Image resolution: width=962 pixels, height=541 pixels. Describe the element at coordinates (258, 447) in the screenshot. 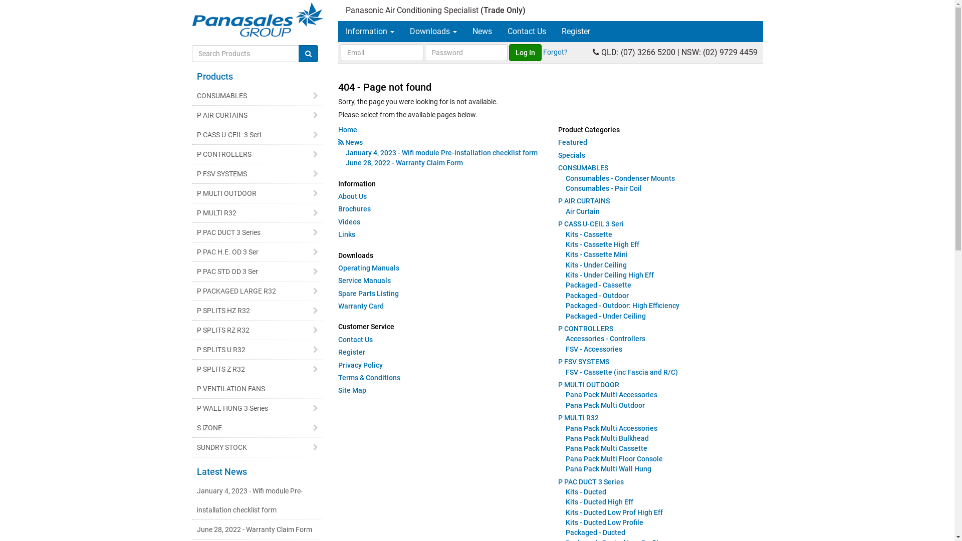

I see `SUNDRY STOCK` at that location.